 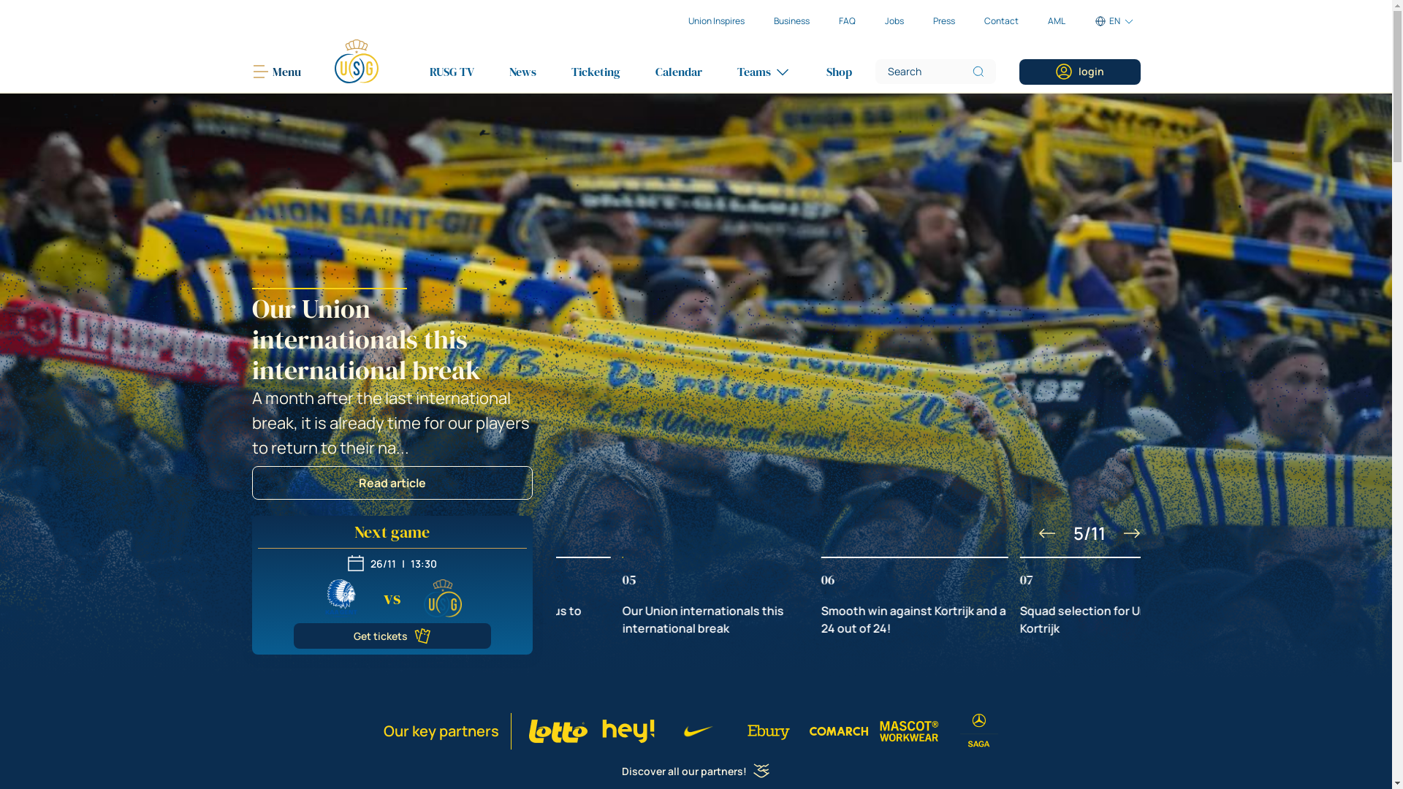 What do you see at coordinates (696, 386) in the screenshot?
I see `Results for the Union internationals for November 2023` at bounding box center [696, 386].